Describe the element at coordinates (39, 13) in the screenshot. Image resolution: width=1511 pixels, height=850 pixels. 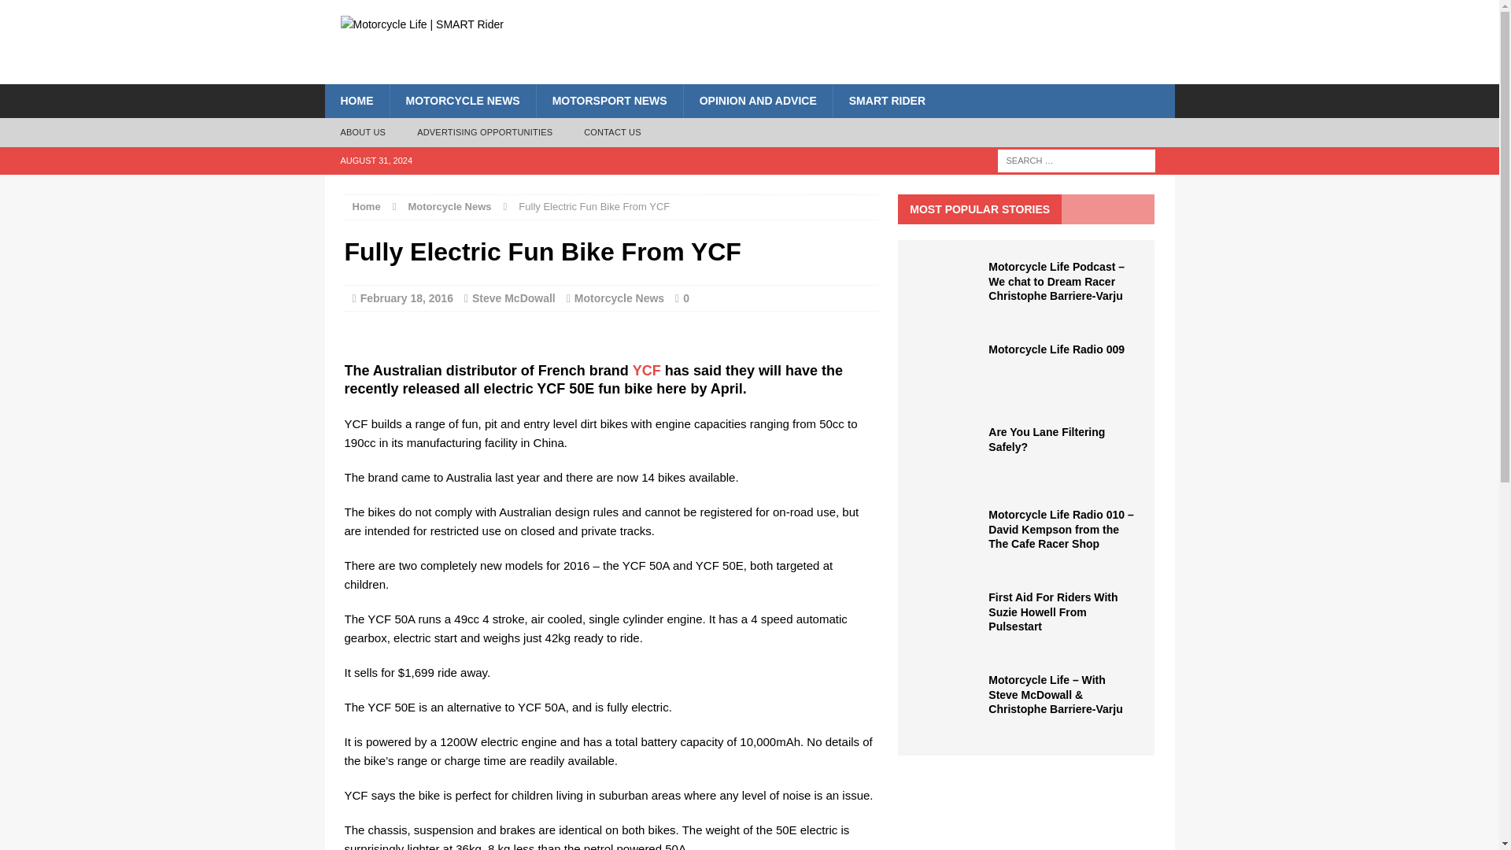
I see `Search` at that location.